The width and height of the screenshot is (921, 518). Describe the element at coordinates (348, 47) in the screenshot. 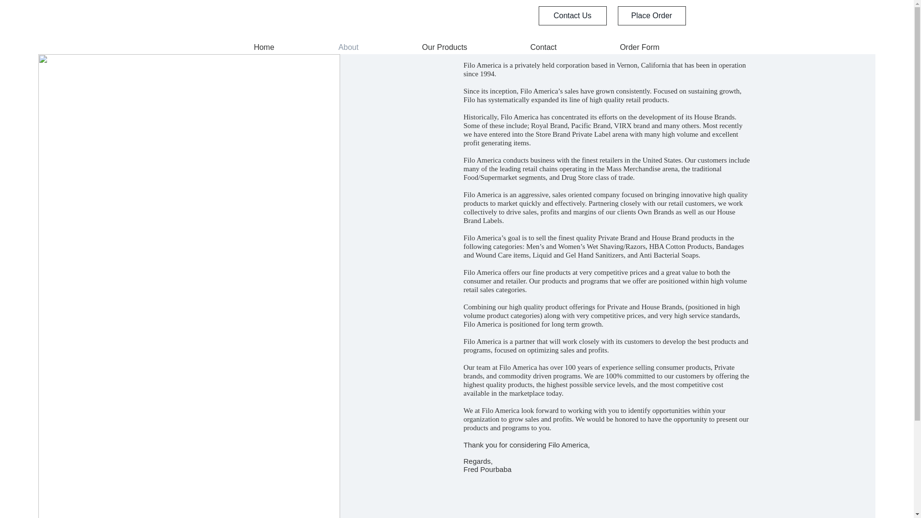

I see `About` at that location.